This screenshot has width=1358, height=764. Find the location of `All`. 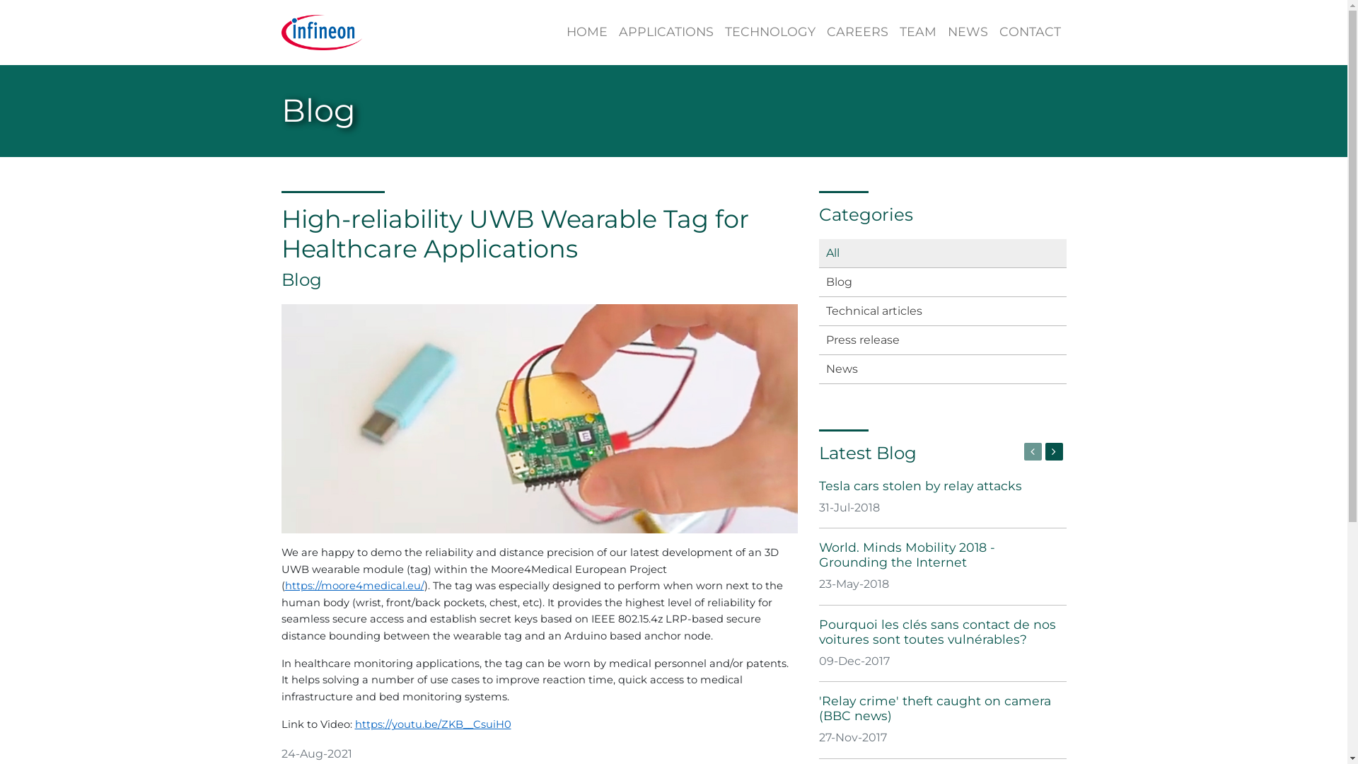

All is located at coordinates (943, 253).